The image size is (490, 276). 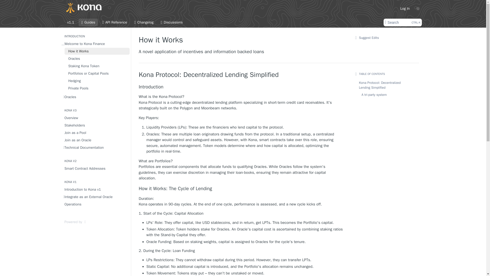 I want to click on Changelog, so click(x=96, y=88).